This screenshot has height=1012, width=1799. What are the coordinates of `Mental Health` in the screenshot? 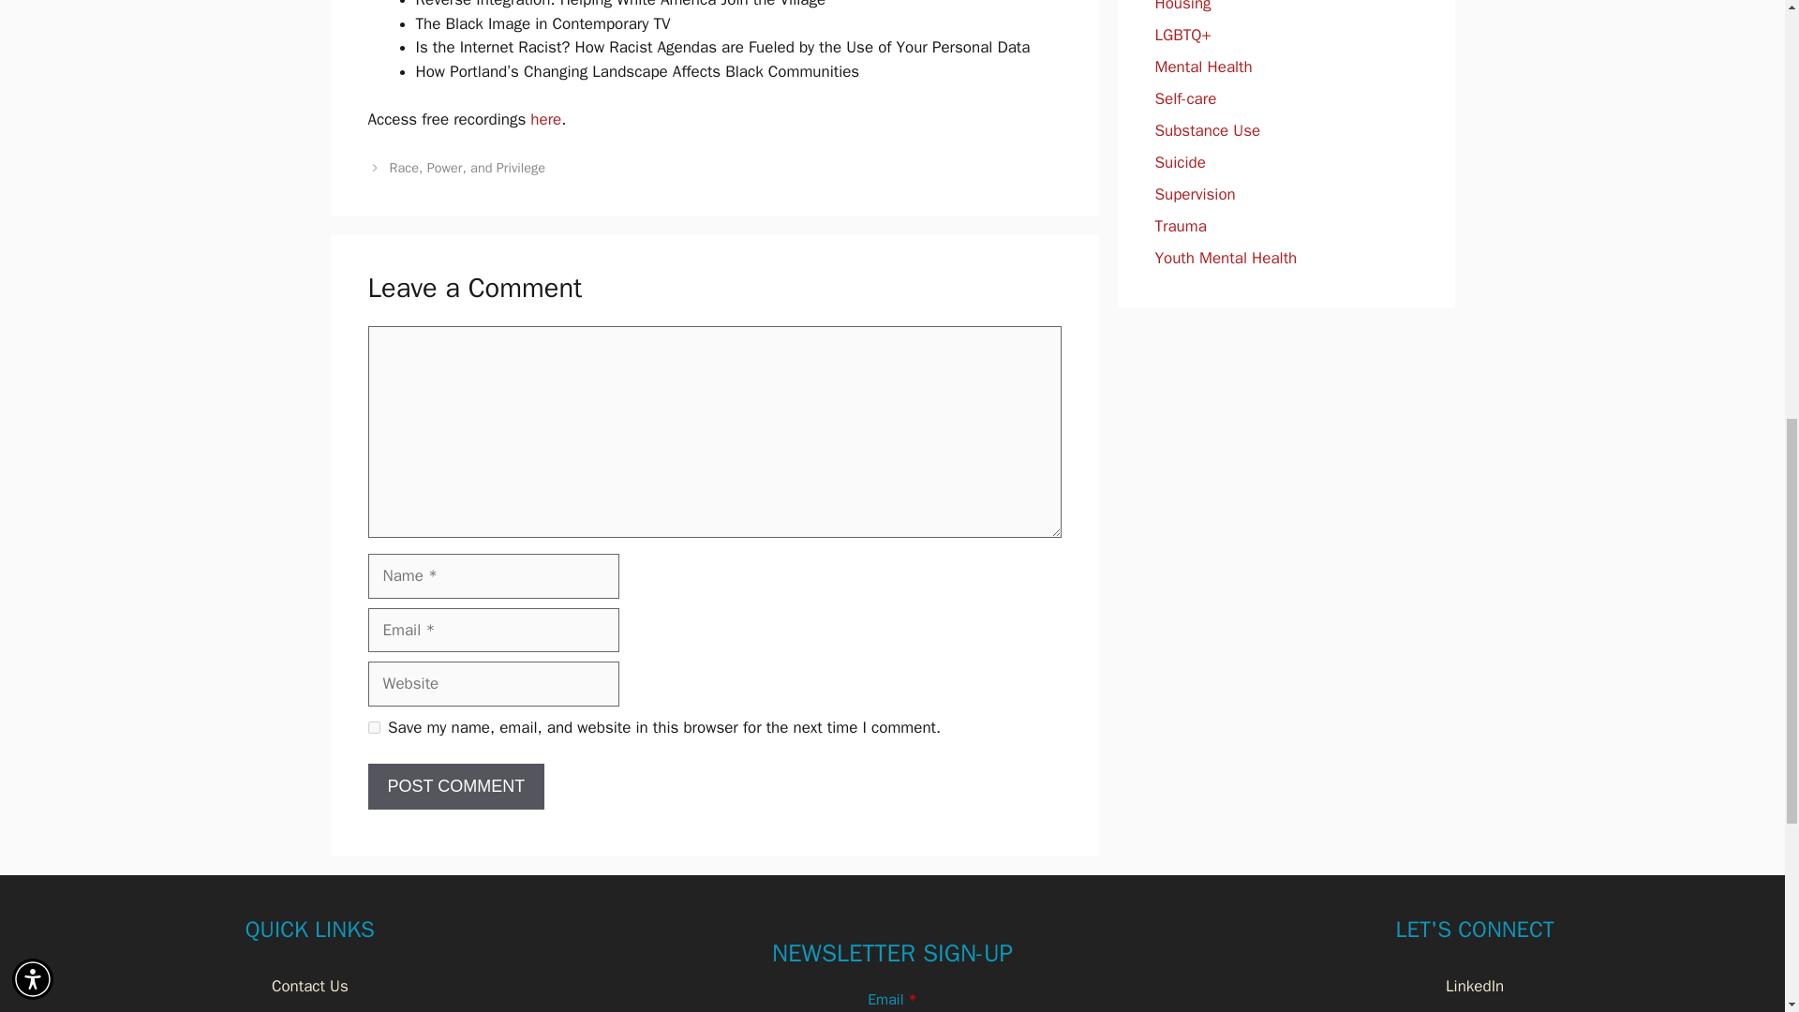 It's located at (1203, 67).